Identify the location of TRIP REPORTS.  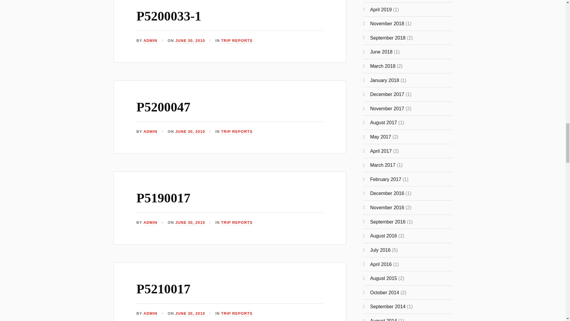
(237, 40).